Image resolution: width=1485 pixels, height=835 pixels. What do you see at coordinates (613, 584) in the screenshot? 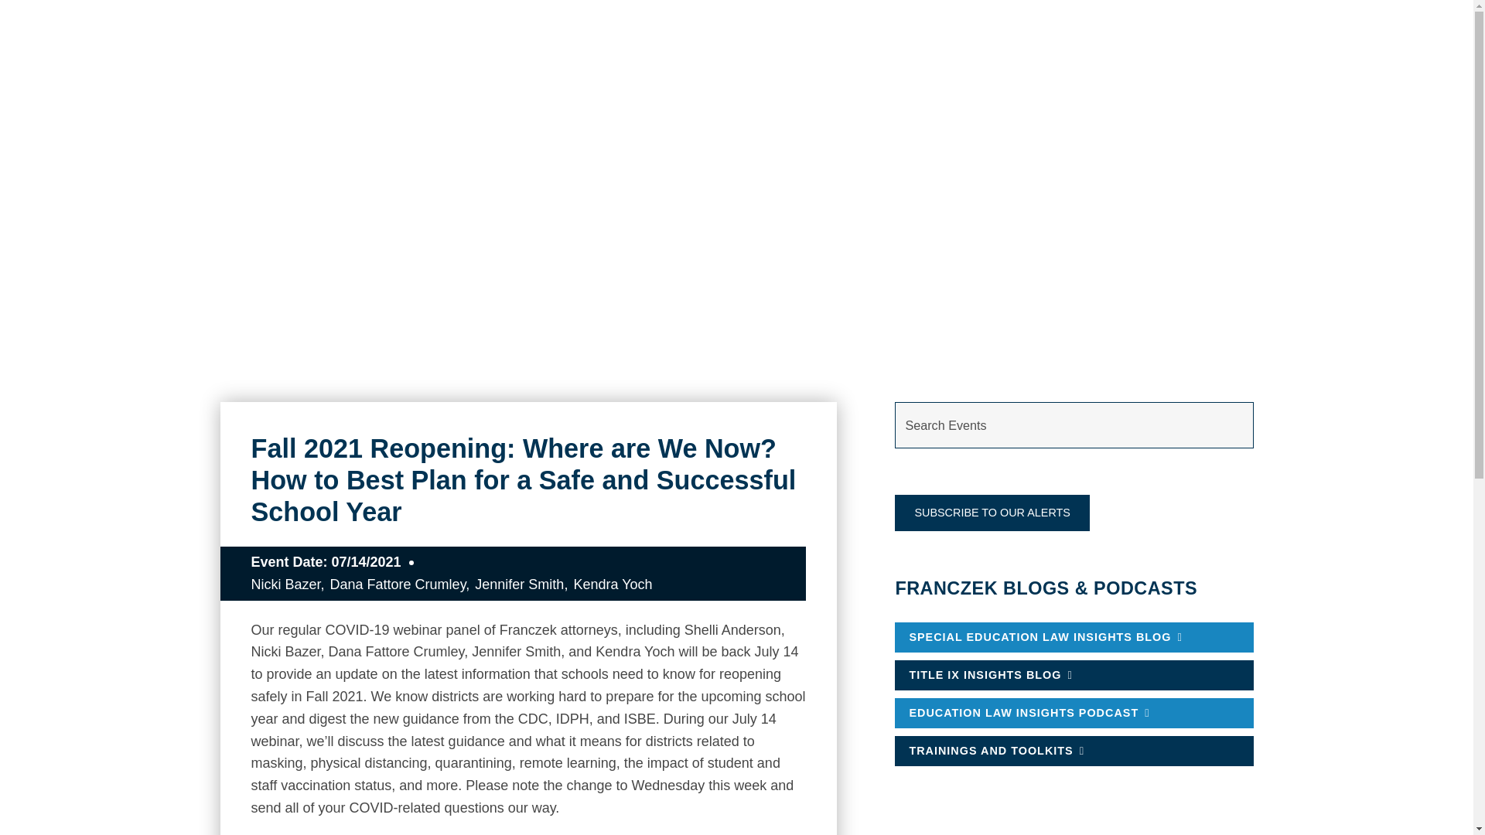
I see `Kendra Yoch` at bounding box center [613, 584].